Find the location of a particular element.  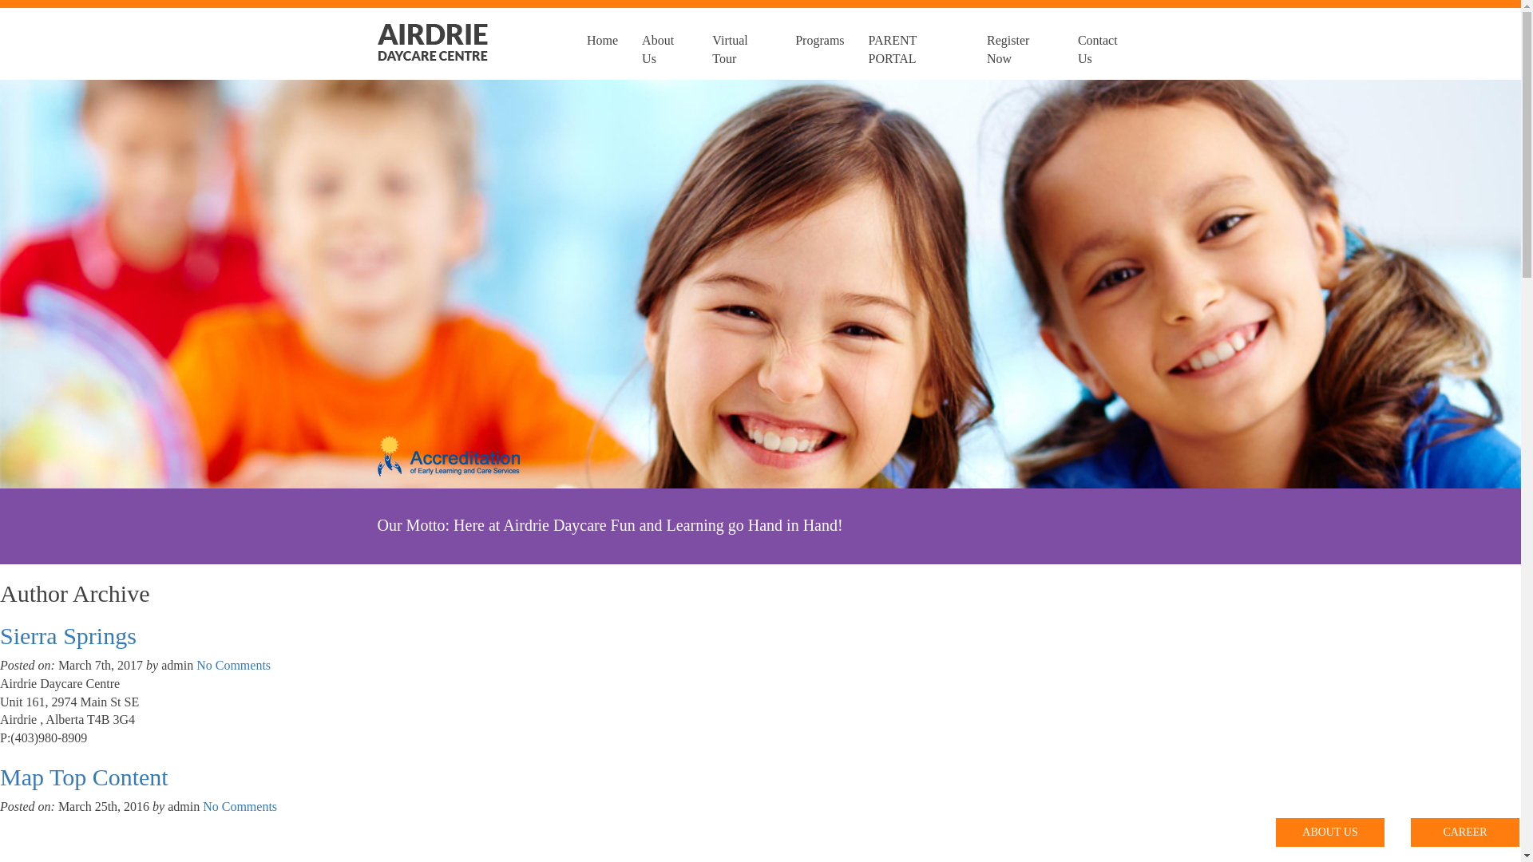

Sierra Springs is located at coordinates (69, 635).